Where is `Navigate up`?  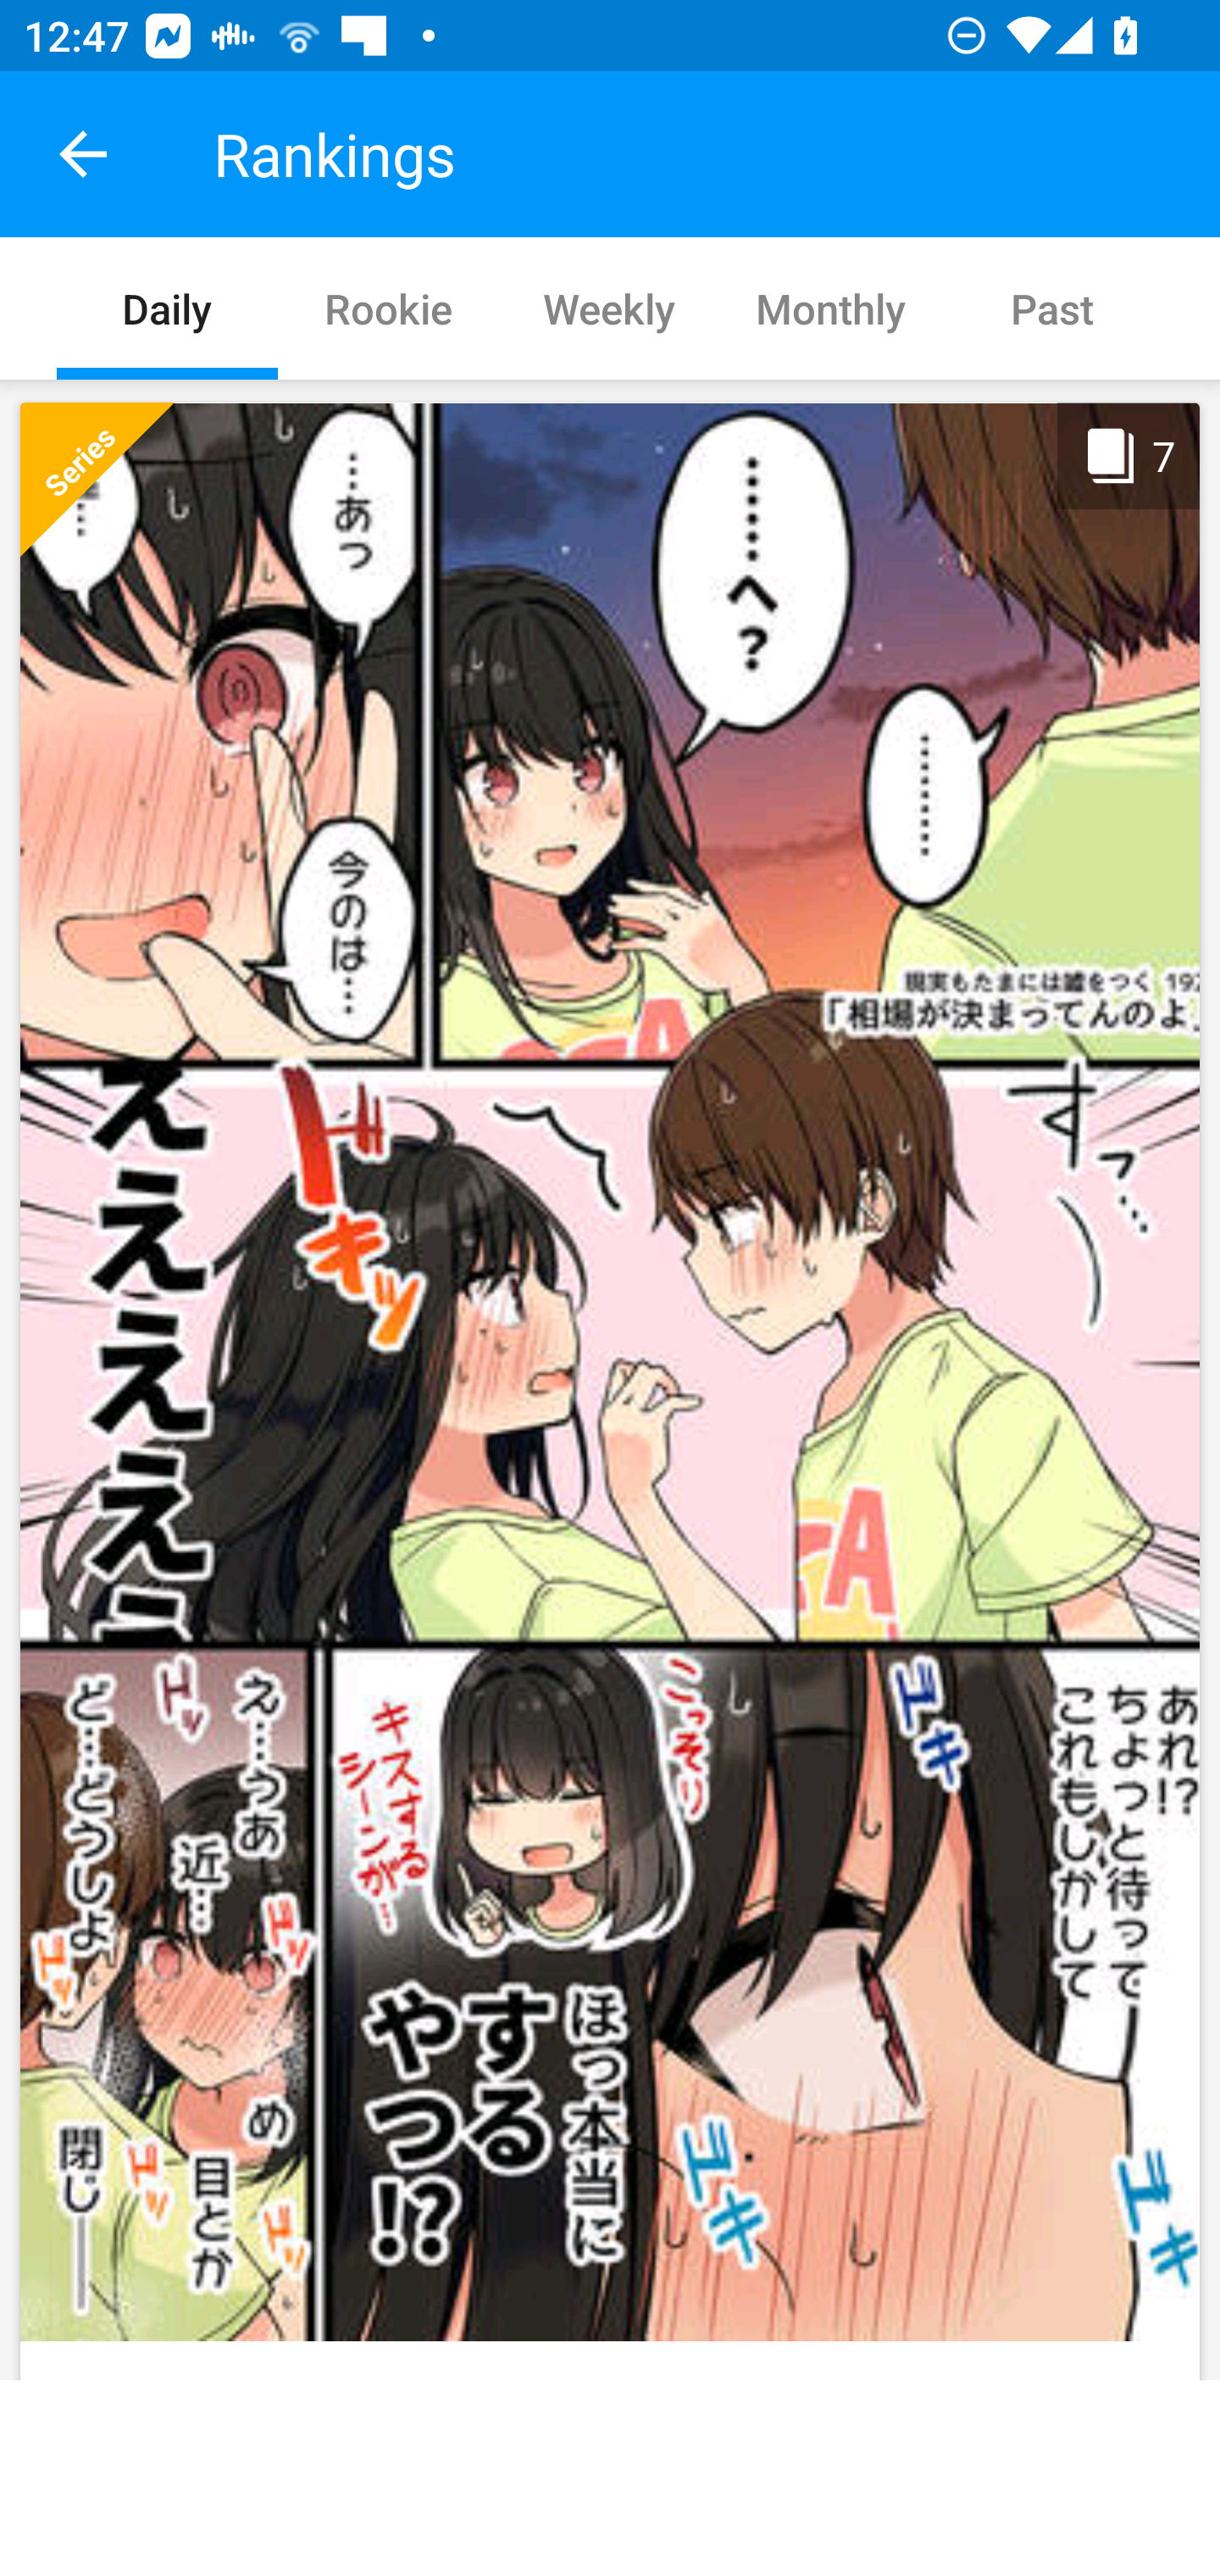 Navigate up is located at coordinates (83, 154).